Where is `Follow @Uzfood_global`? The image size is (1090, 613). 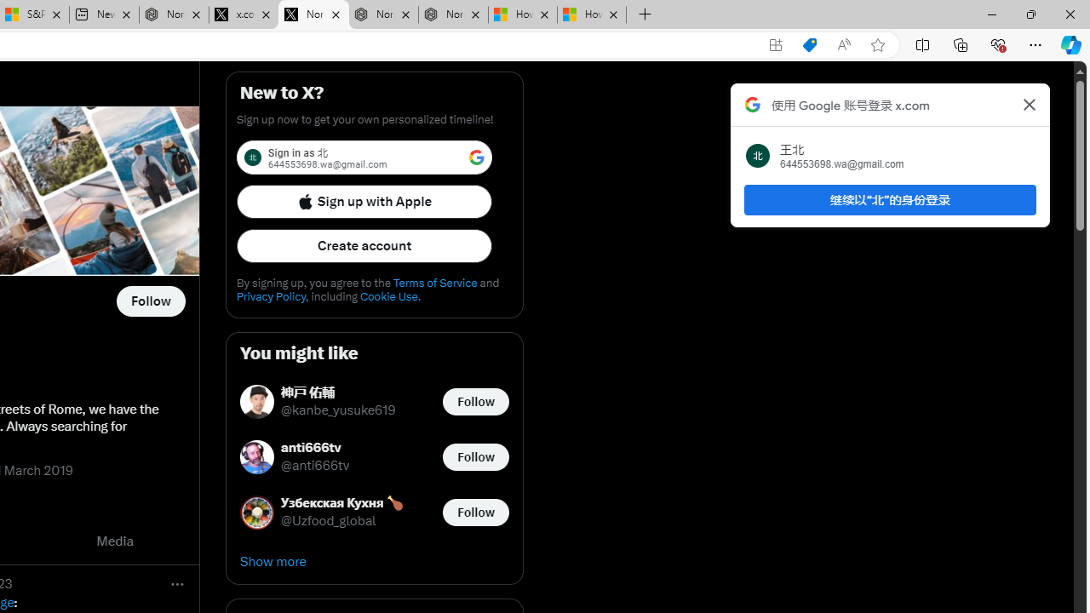 Follow @Uzfood_global is located at coordinates (475, 511).